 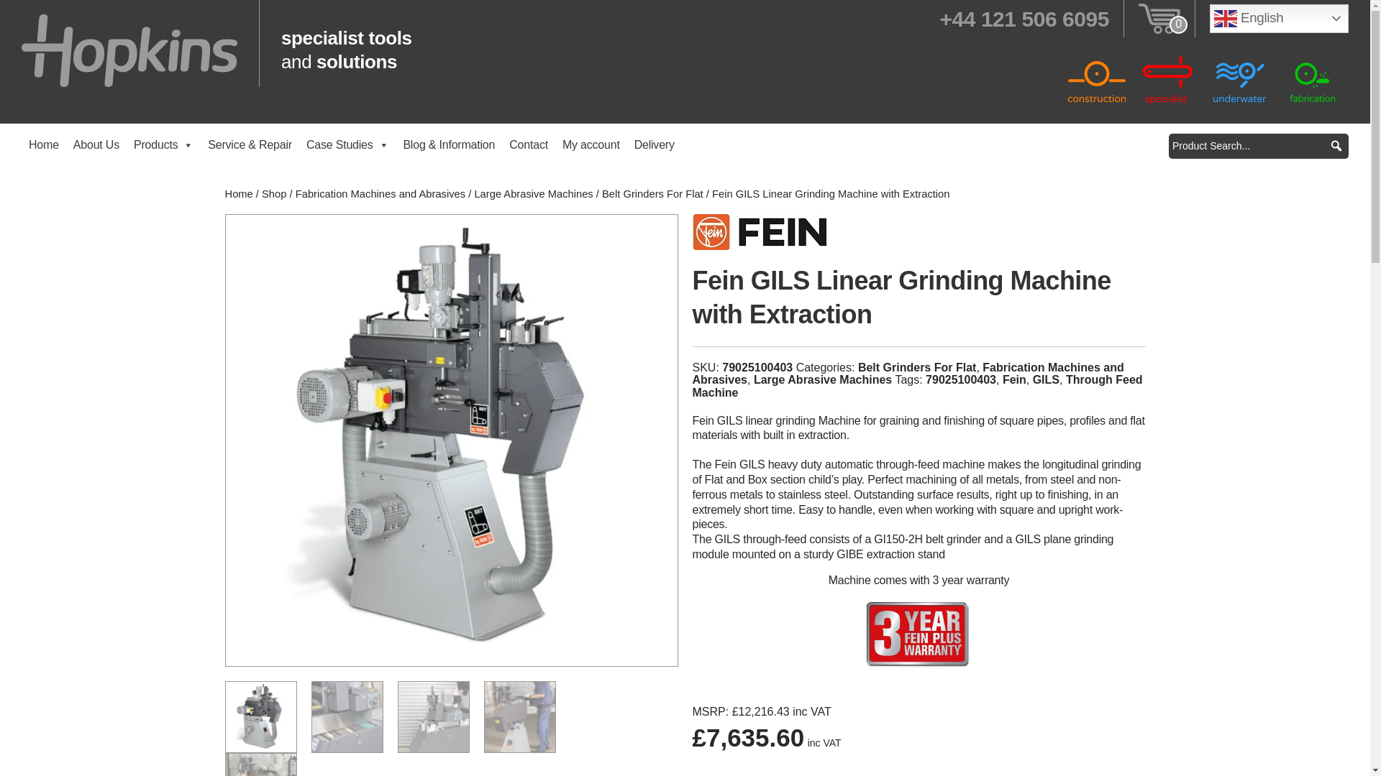 I want to click on underwater, so click(x=1240, y=79).